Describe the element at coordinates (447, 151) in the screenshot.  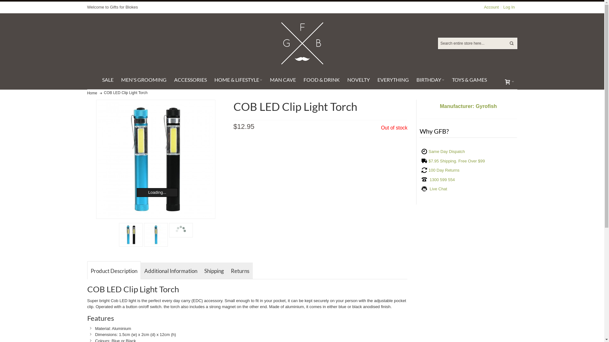
I see `Same Day Dispatch` at that location.